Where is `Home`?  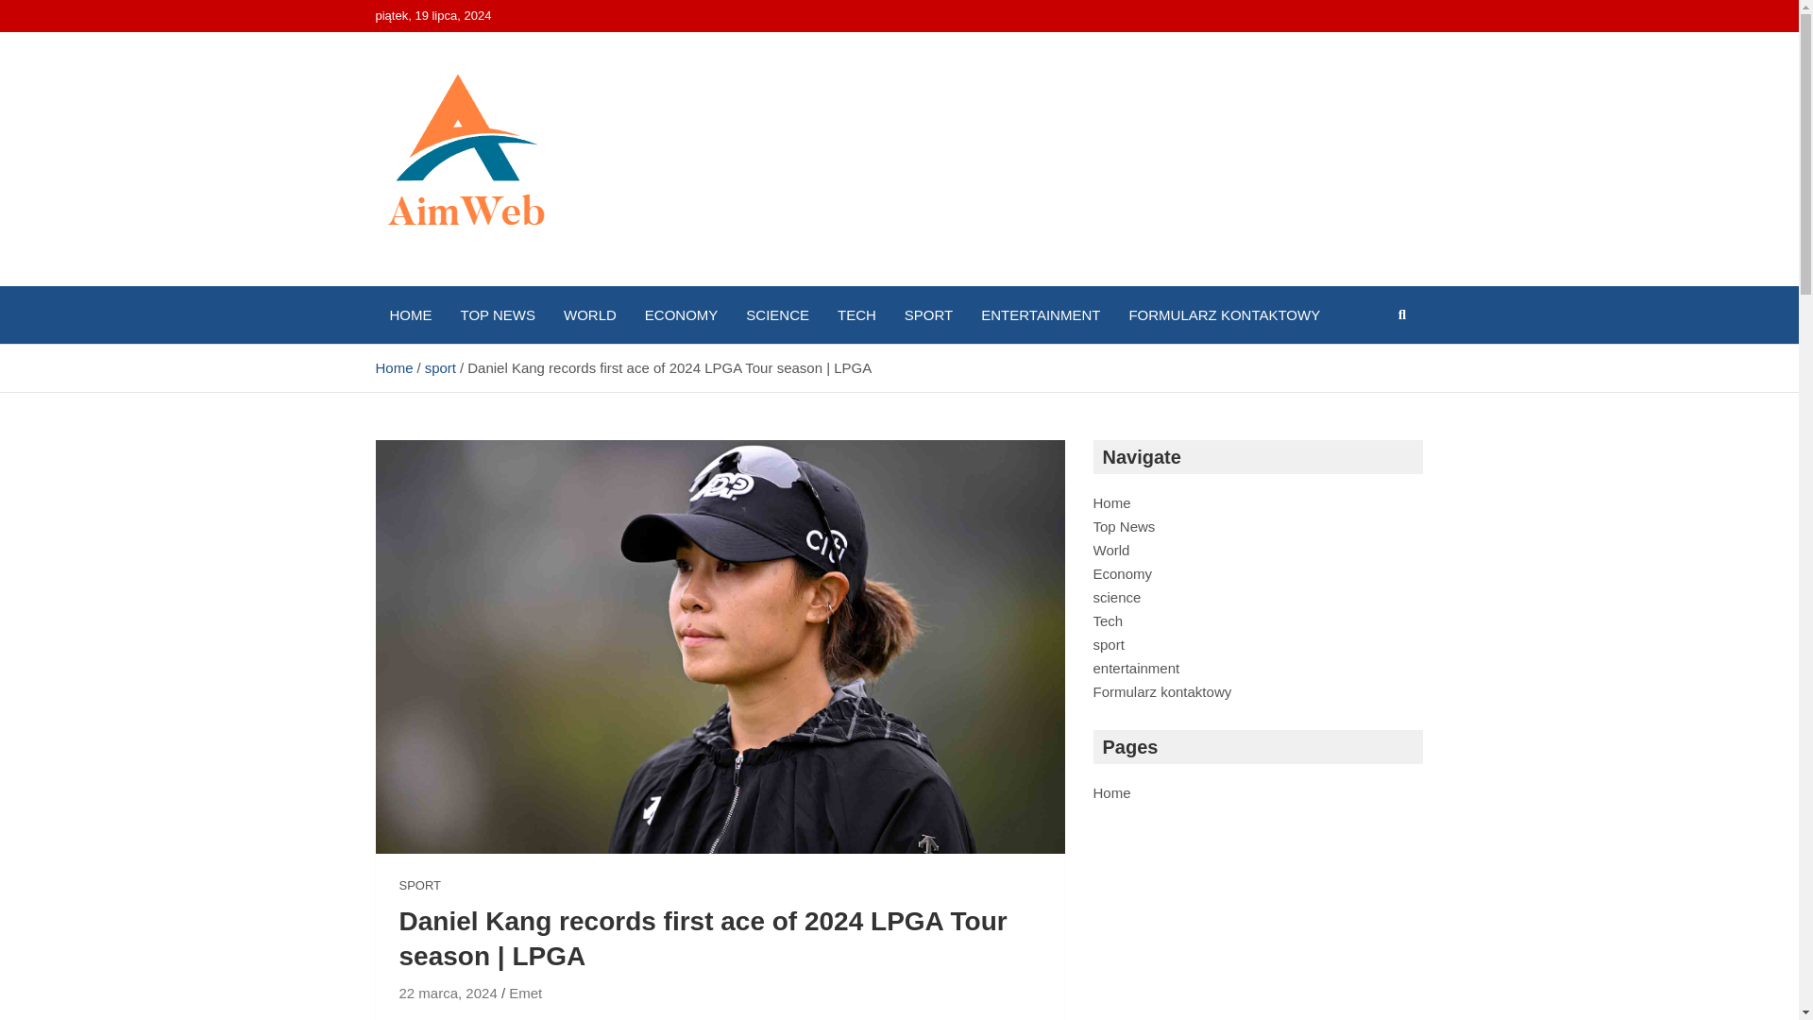 Home is located at coordinates (394, 368).